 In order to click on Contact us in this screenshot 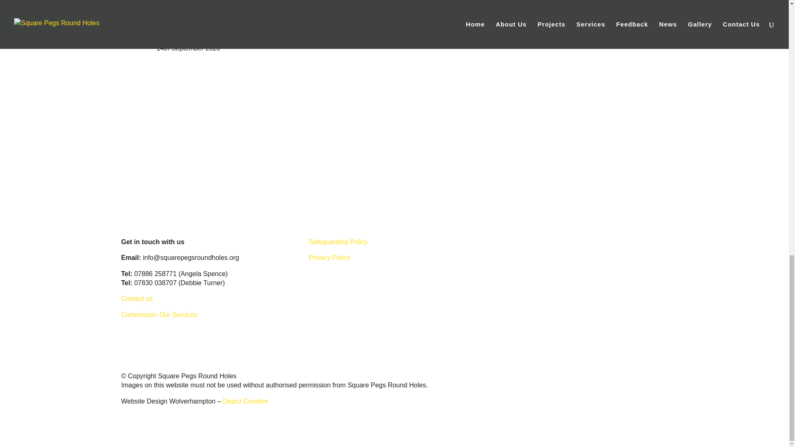, I will do `click(137, 298)`.